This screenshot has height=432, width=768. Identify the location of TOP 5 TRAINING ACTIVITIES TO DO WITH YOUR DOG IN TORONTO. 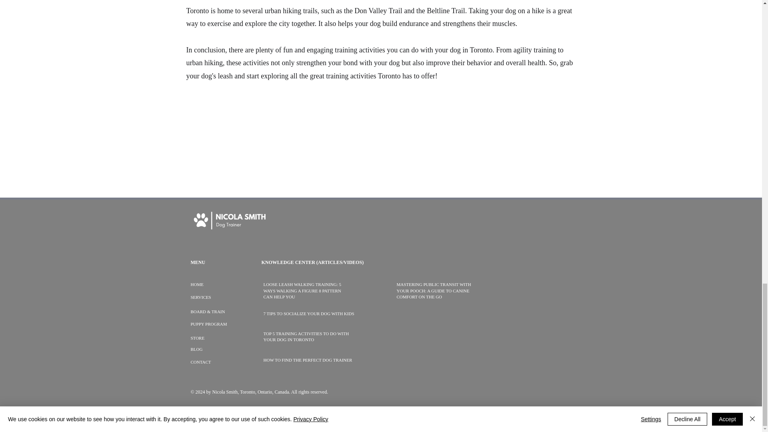
(306, 337).